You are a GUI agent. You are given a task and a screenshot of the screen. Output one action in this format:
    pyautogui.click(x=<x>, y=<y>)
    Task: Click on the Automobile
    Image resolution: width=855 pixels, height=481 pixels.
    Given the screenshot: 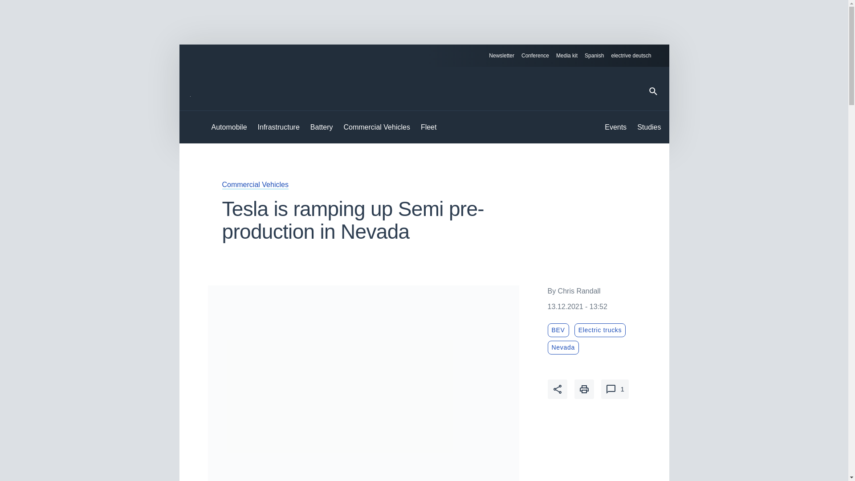 What is the action you would take?
    pyautogui.click(x=229, y=127)
    